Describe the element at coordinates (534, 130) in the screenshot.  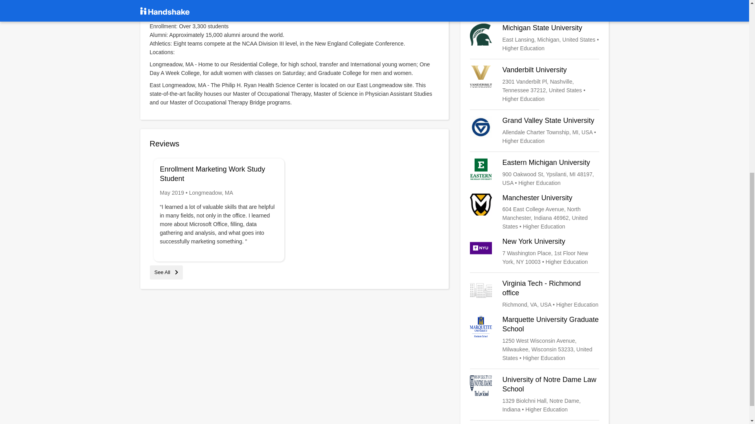
I see `Grand Valley State University` at that location.